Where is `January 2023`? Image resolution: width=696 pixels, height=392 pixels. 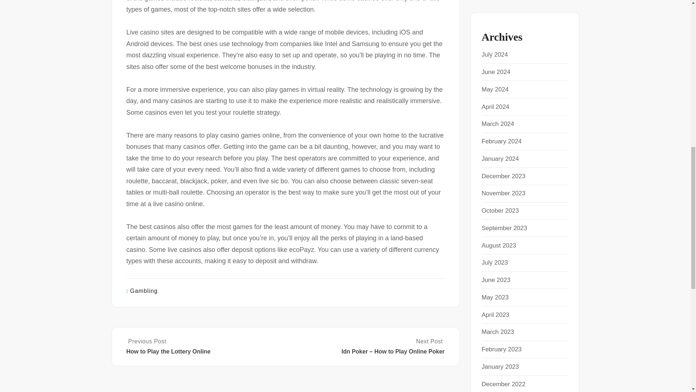
January 2023 is located at coordinates (500, 367).